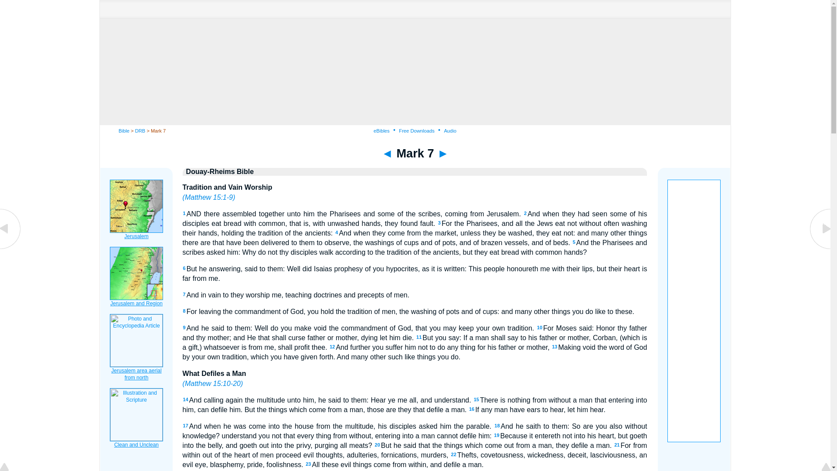  Describe the element at coordinates (213, 383) in the screenshot. I see `Matthew 15:10-20` at that location.